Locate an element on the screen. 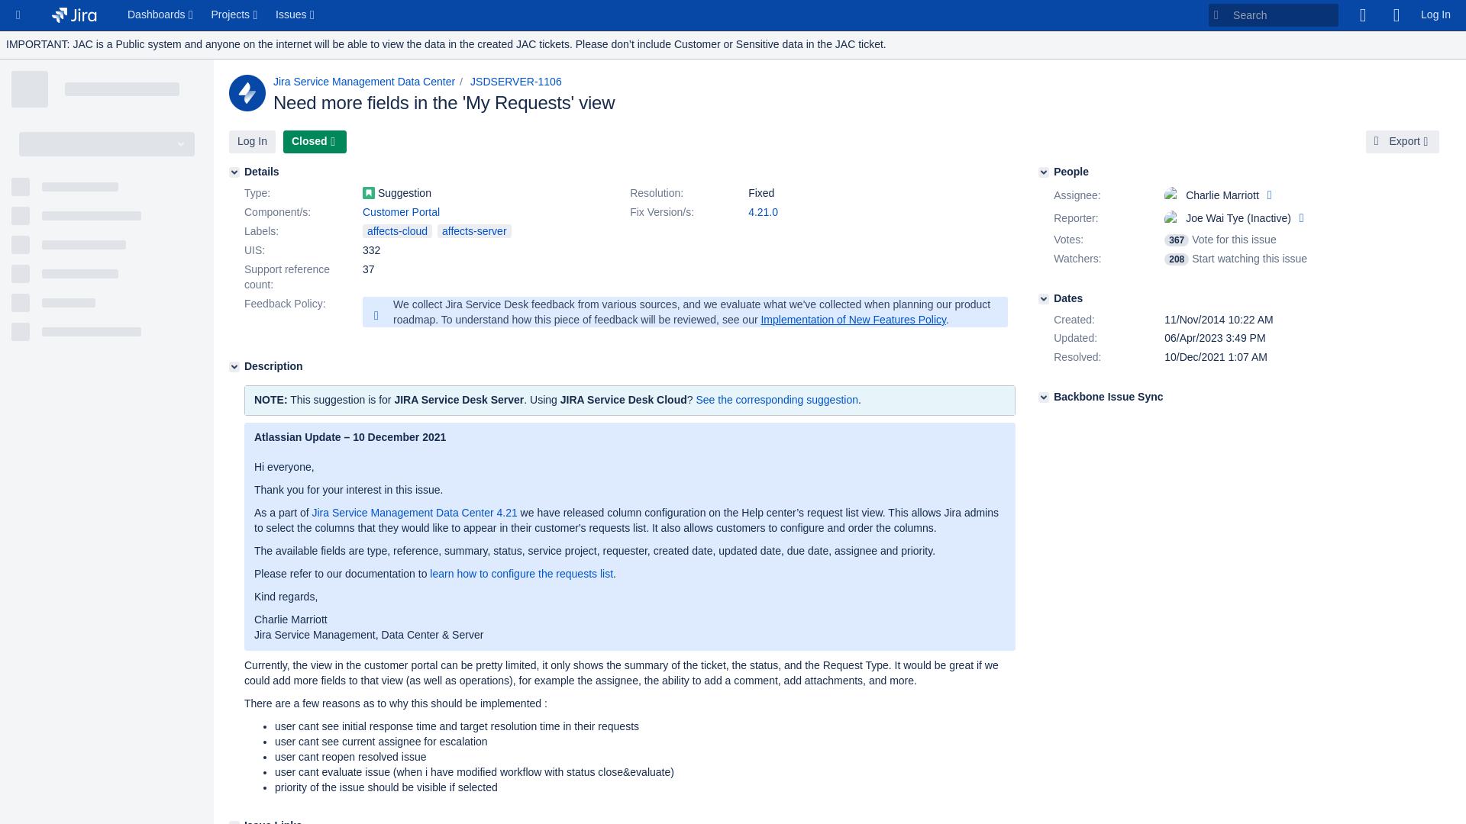 Image resolution: width=1466 pixels, height=824 pixels. Search for issues and view recent issues is located at coordinates (296, 15).